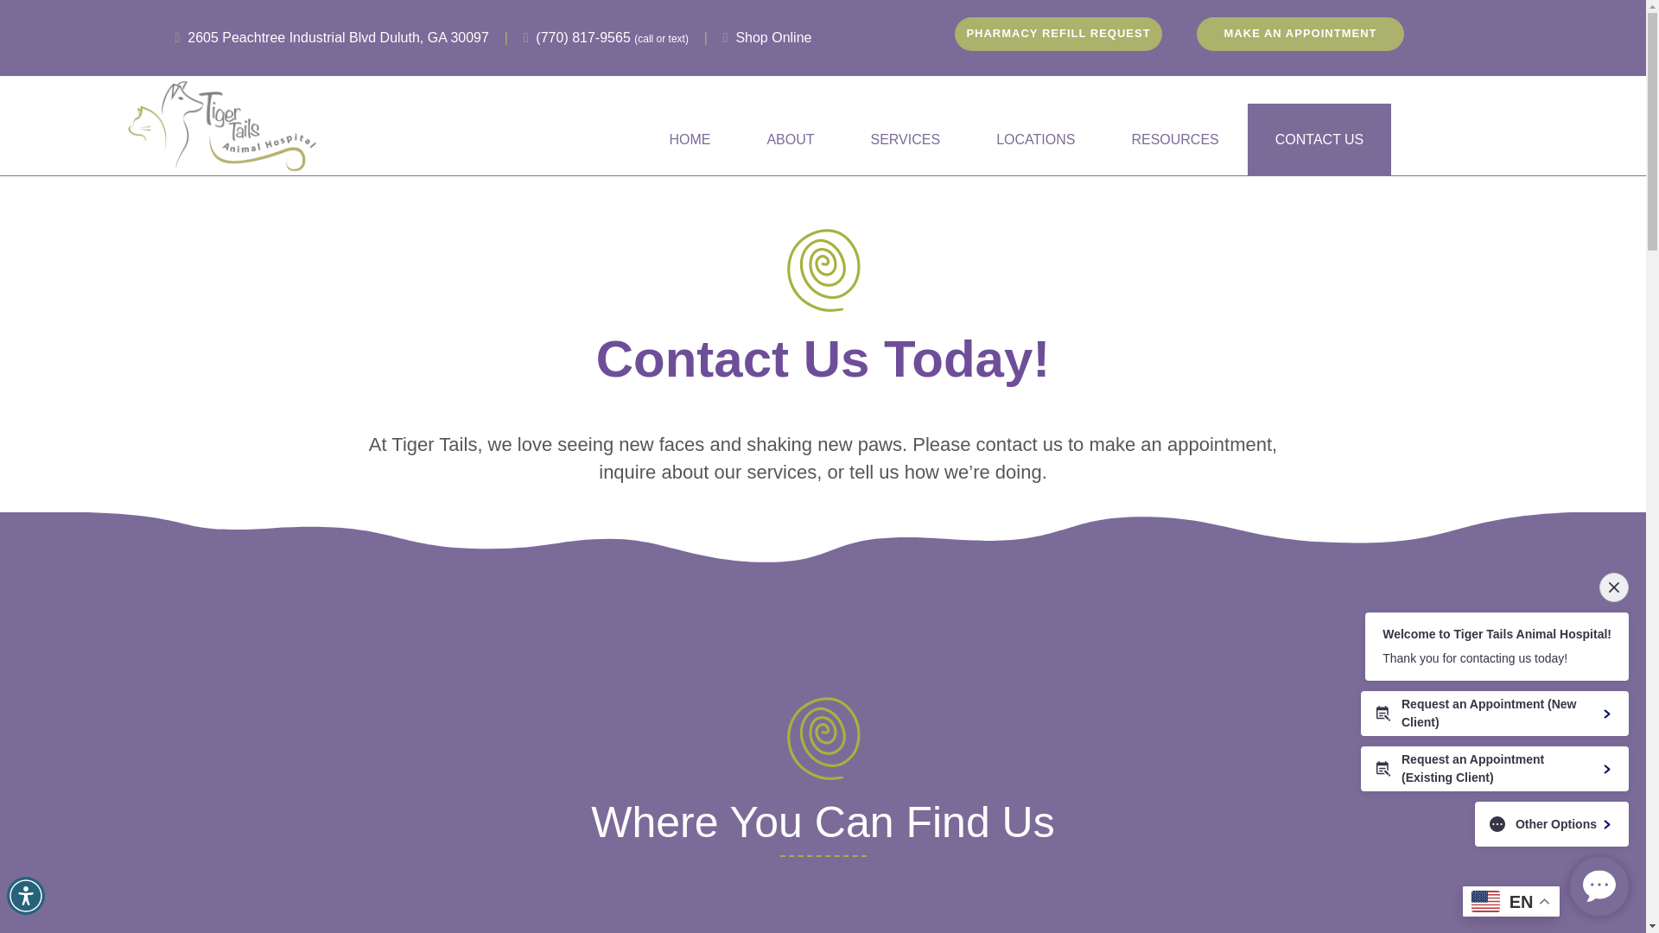 Image resolution: width=1659 pixels, height=933 pixels. What do you see at coordinates (1058, 35) in the screenshot?
I see `PHARMACY REFILL REQUEST` at bounding box center [1058, 35].